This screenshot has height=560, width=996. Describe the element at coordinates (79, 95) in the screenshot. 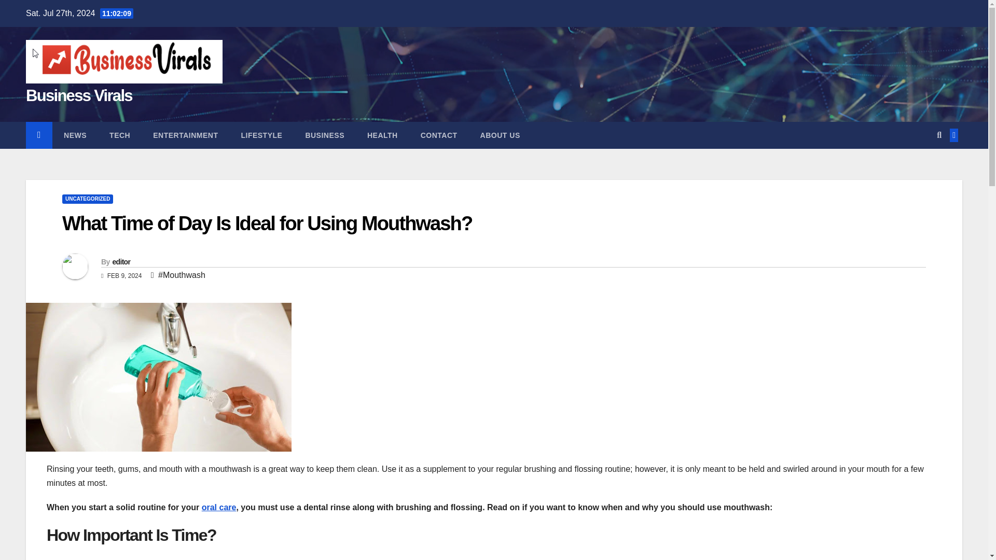

I see `Business Virals` at that location.